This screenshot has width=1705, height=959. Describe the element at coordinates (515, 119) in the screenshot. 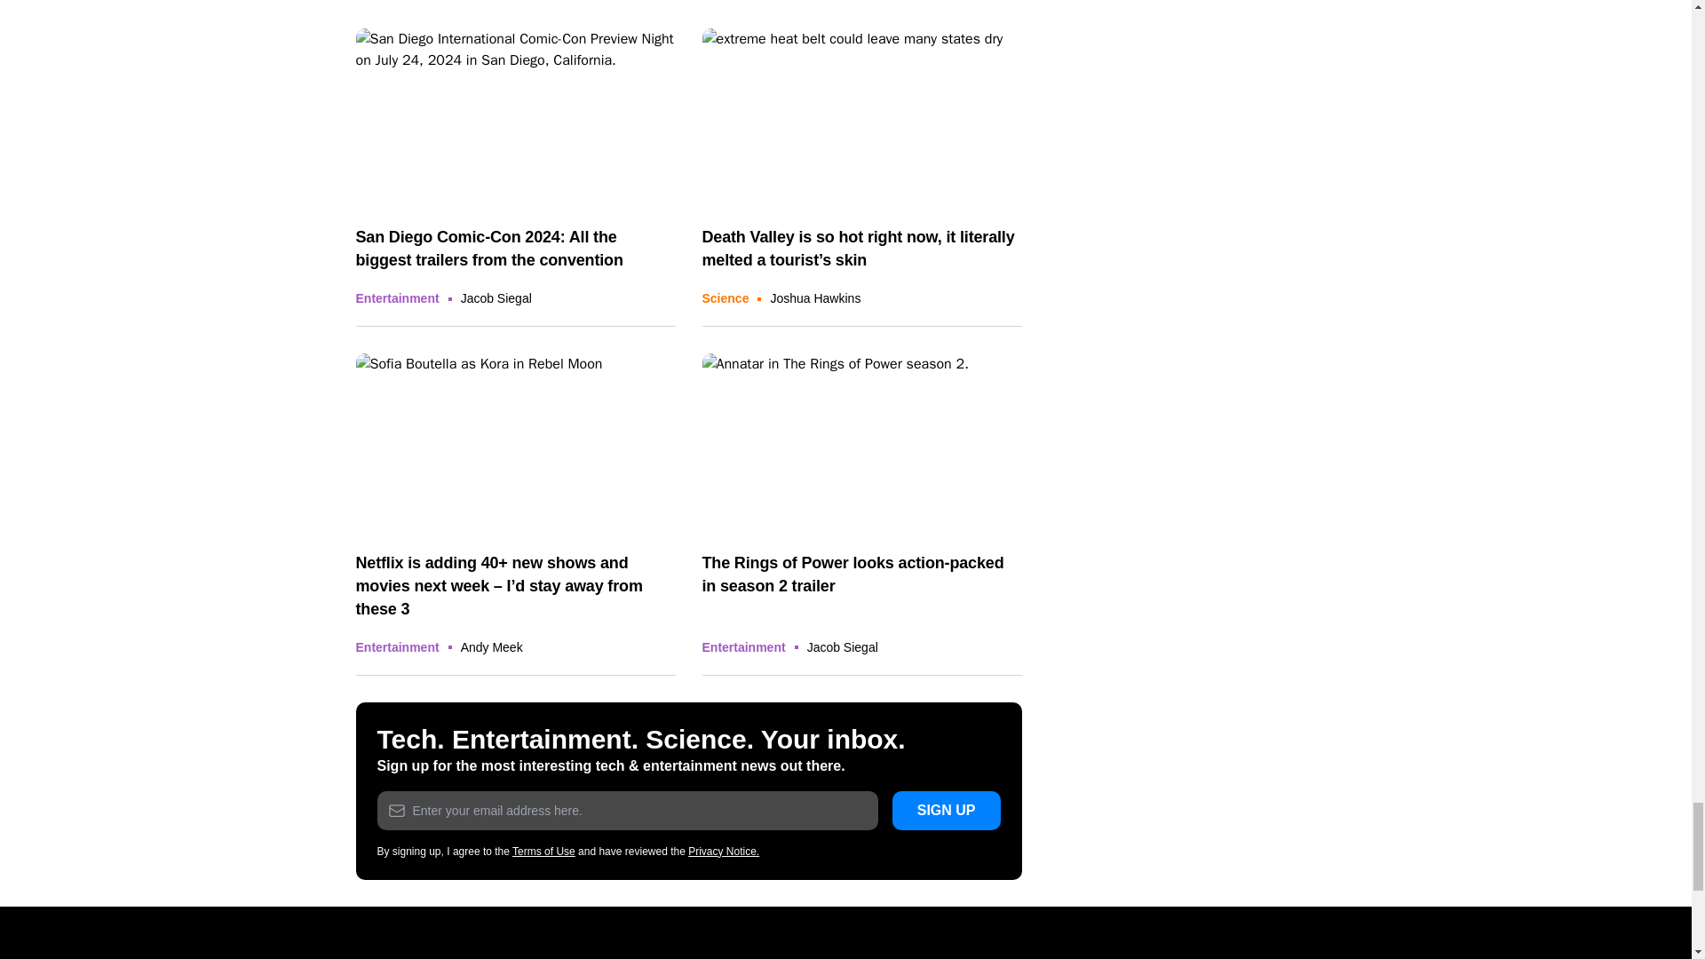

I see `Comic-Con` at that location.